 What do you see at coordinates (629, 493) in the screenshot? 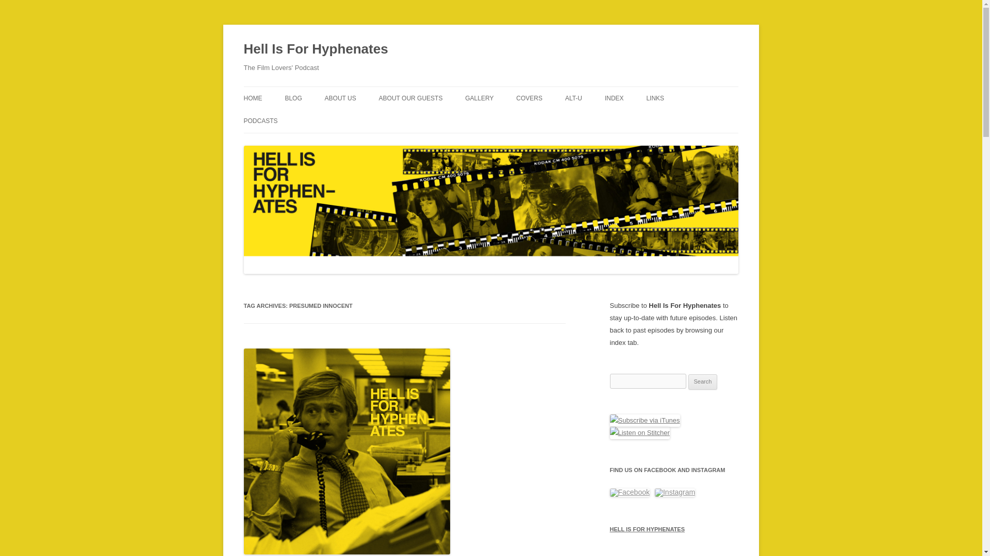
I see `Like us on Facebook` at bounding box center [629, 493].